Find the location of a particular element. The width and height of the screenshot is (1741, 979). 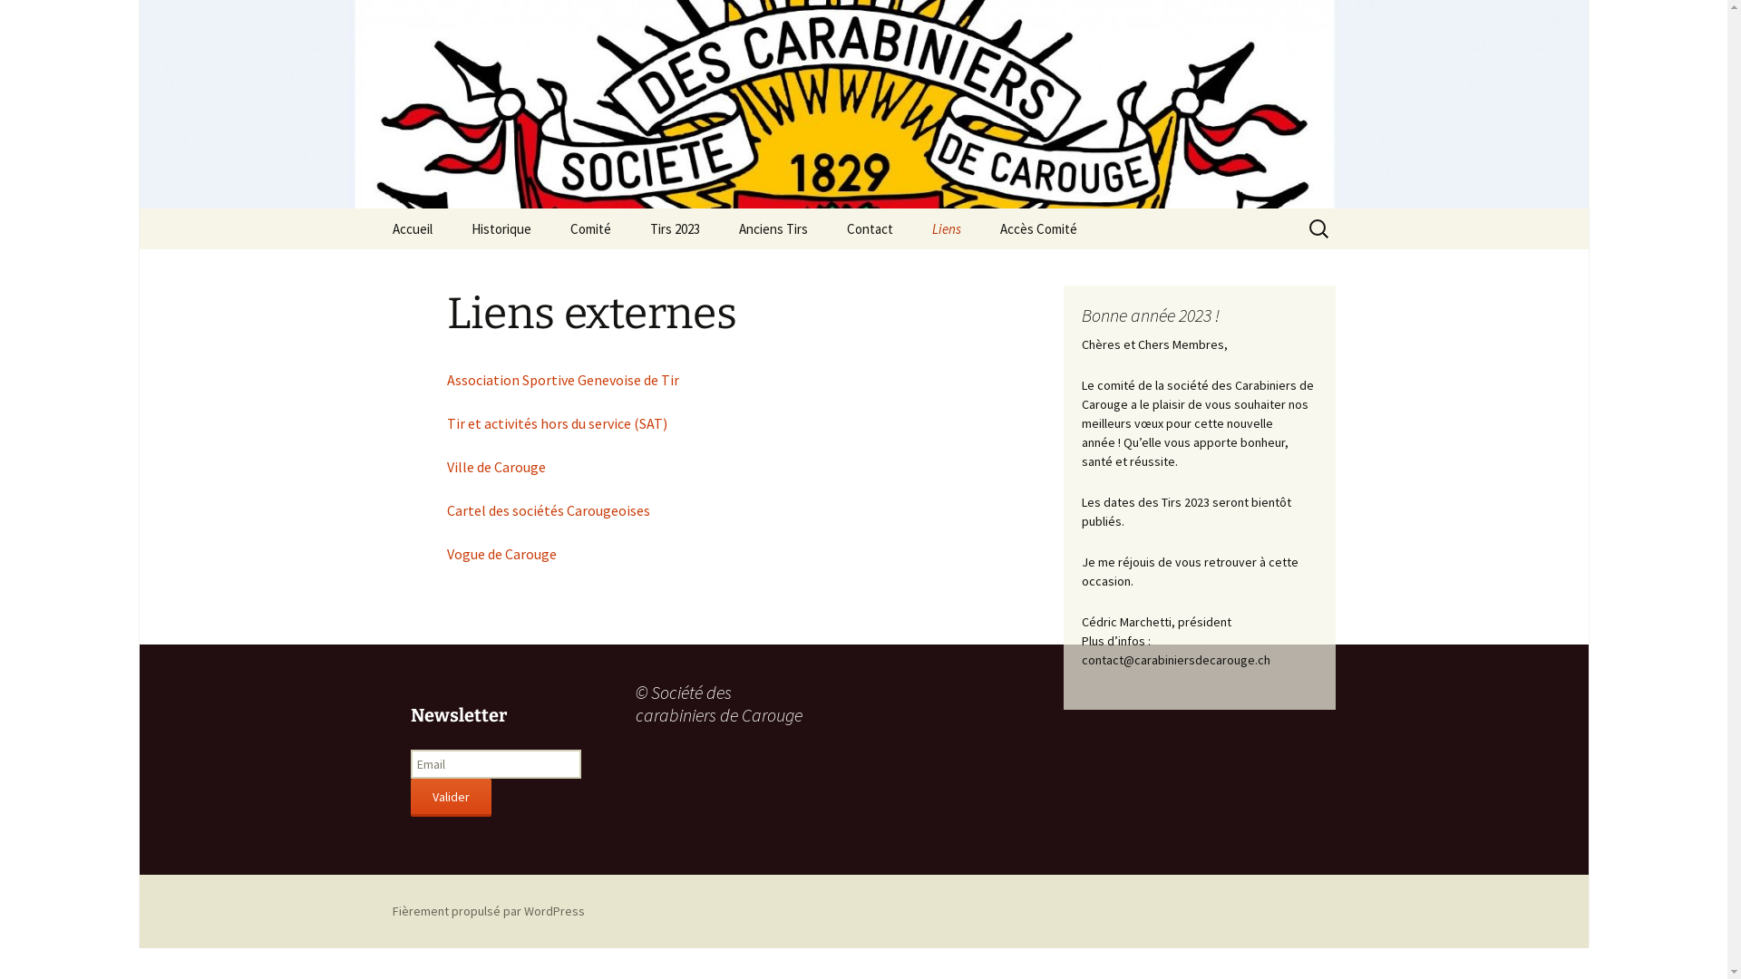

Accueil is located at coordinates (412, 228).